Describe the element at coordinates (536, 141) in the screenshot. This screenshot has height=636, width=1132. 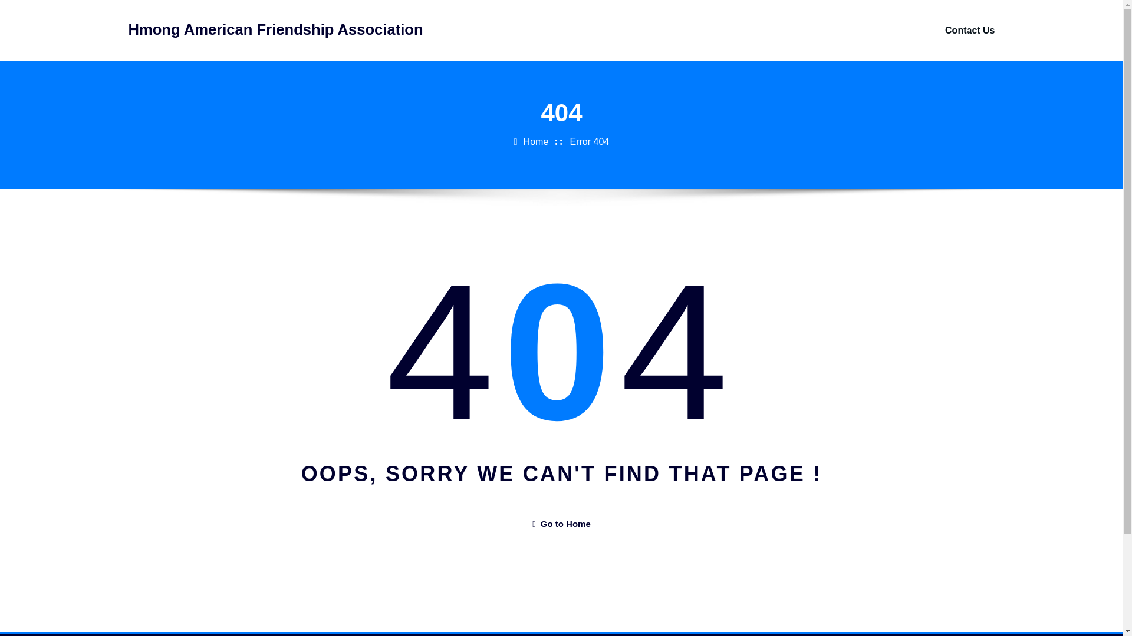
I see `Home` at that location.